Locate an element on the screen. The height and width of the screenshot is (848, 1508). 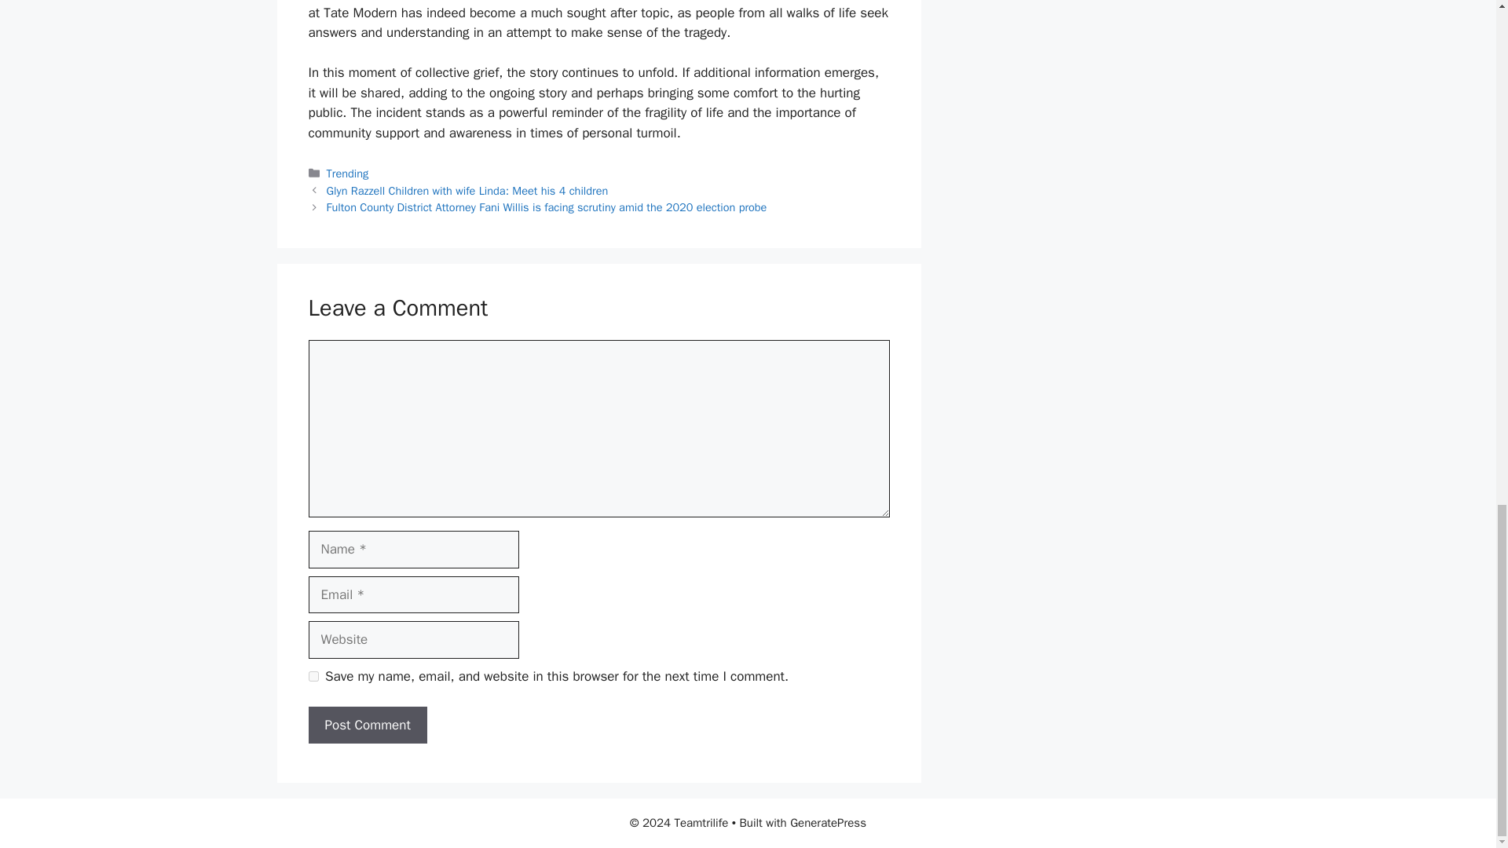
Post Comment is located at coordinates (367, 726).